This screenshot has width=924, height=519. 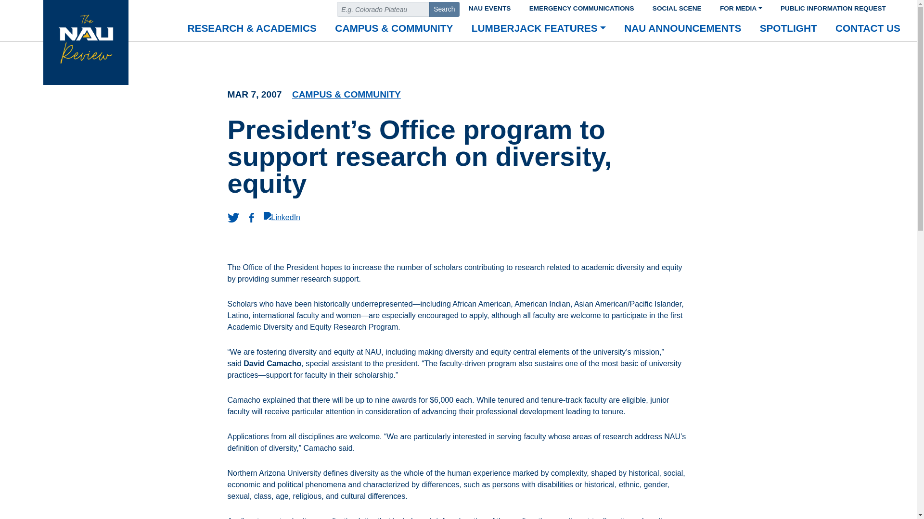 What do you see at coordinates (867, 29) in the screenshot?
I see `CONTACT US` at bounding box center [867, 29].